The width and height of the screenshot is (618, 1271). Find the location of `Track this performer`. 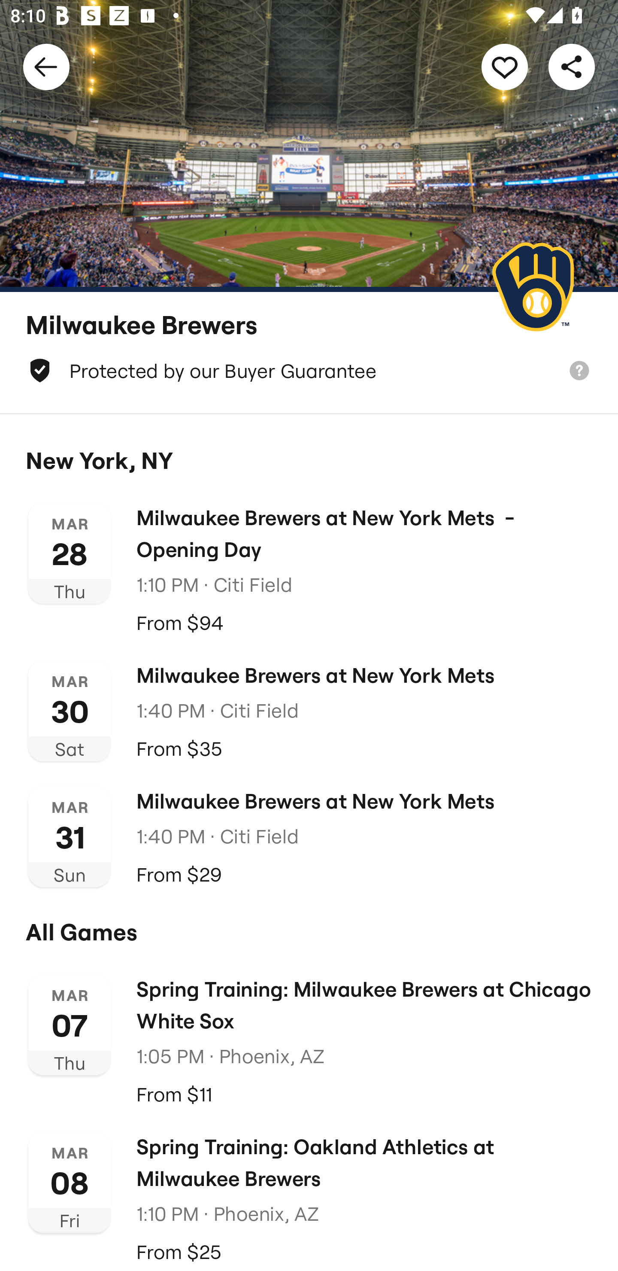

Track this performer is located at coordinates (505, 66).